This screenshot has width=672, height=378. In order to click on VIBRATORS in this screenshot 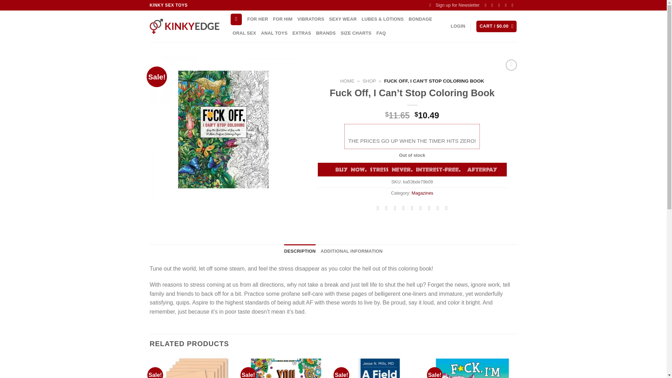, I will do `click(311, 19)`.